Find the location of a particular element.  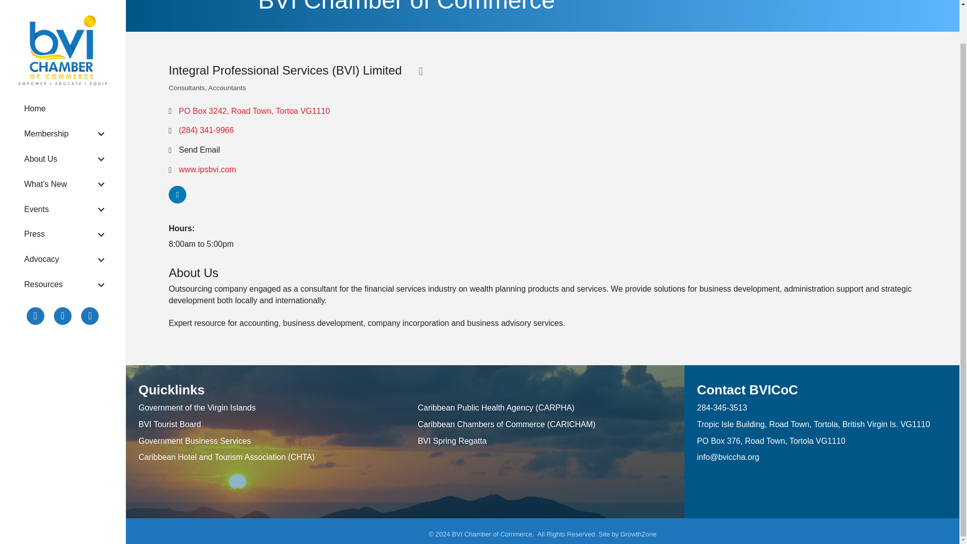

Home is located at coordinates (62, 69).